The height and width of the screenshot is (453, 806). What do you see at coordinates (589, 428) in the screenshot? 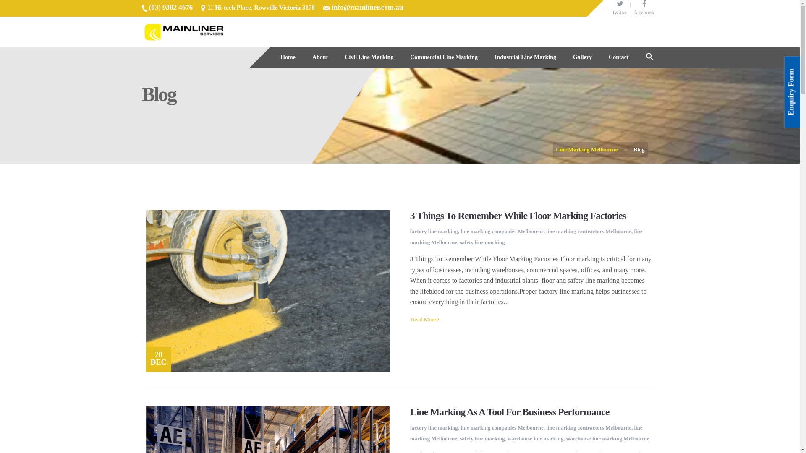
I see `line marking contractors Melbourne` at bounding box center [589, 428].